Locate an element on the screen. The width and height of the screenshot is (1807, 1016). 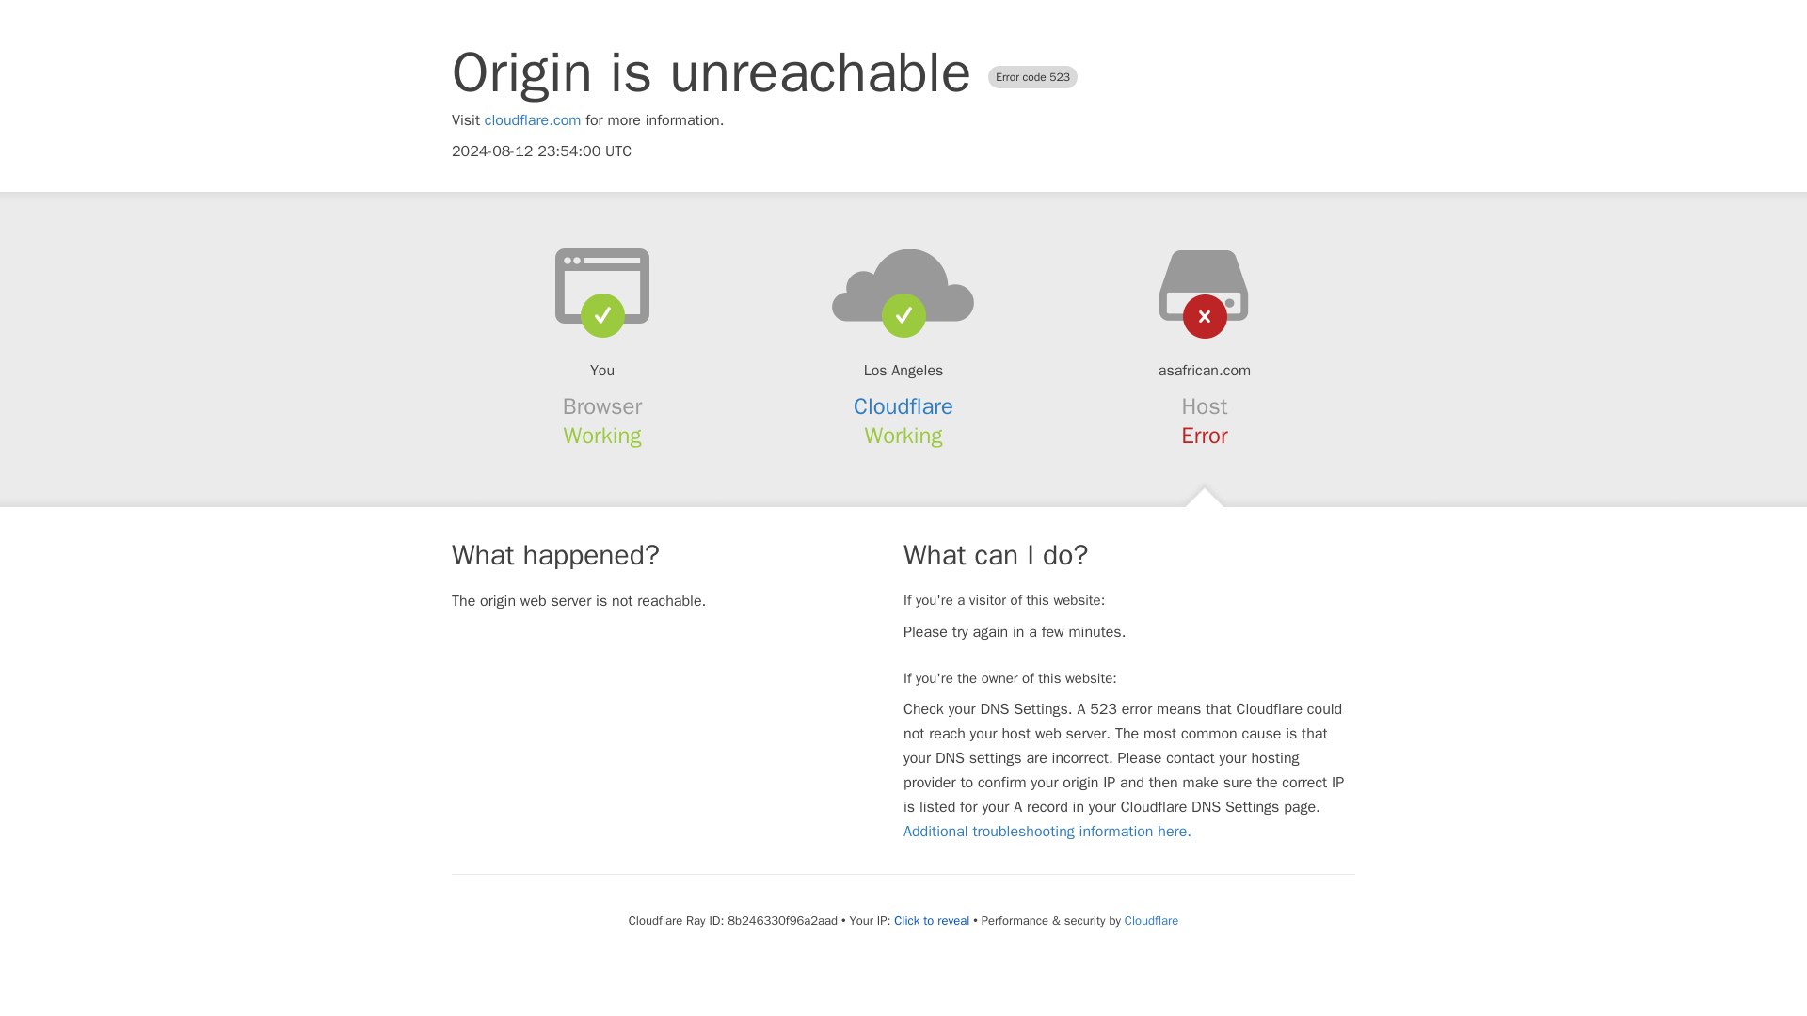
Cloudflare is located at coordinates (1150, 920).